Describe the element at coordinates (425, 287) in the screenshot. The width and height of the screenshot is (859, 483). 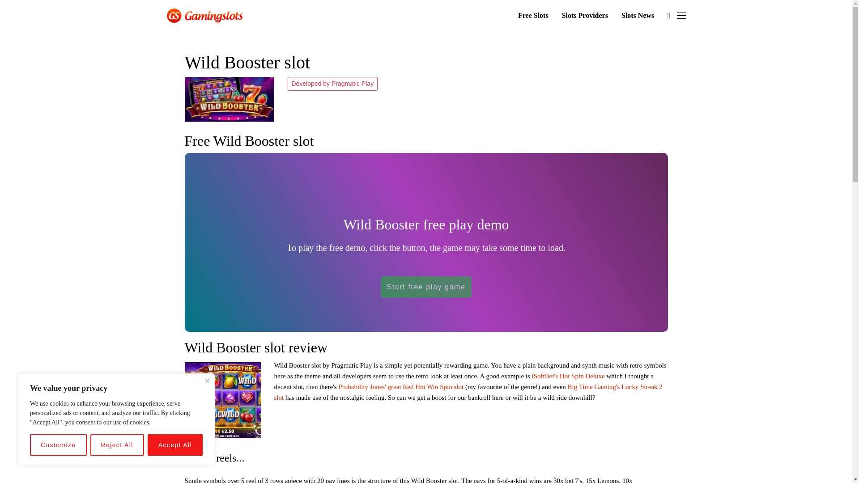
I see `Start free play game` at that location.